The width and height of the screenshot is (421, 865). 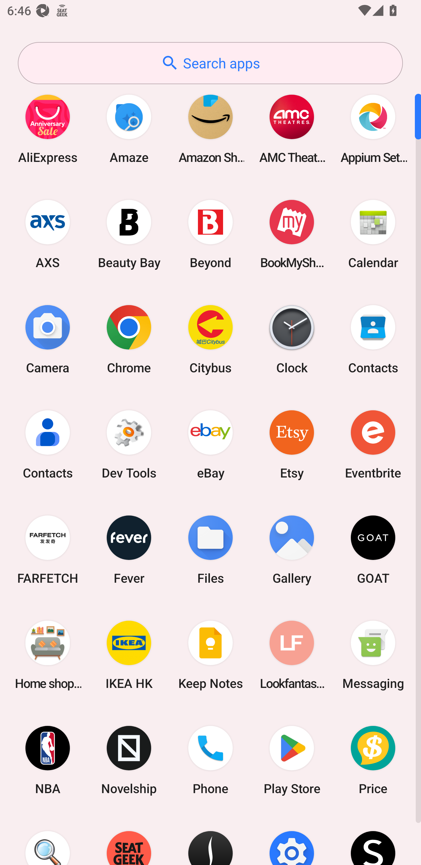 What do you see at coordinates (373, 760) in the screenshot?
I see `Price` at bounding box center [373, 760].